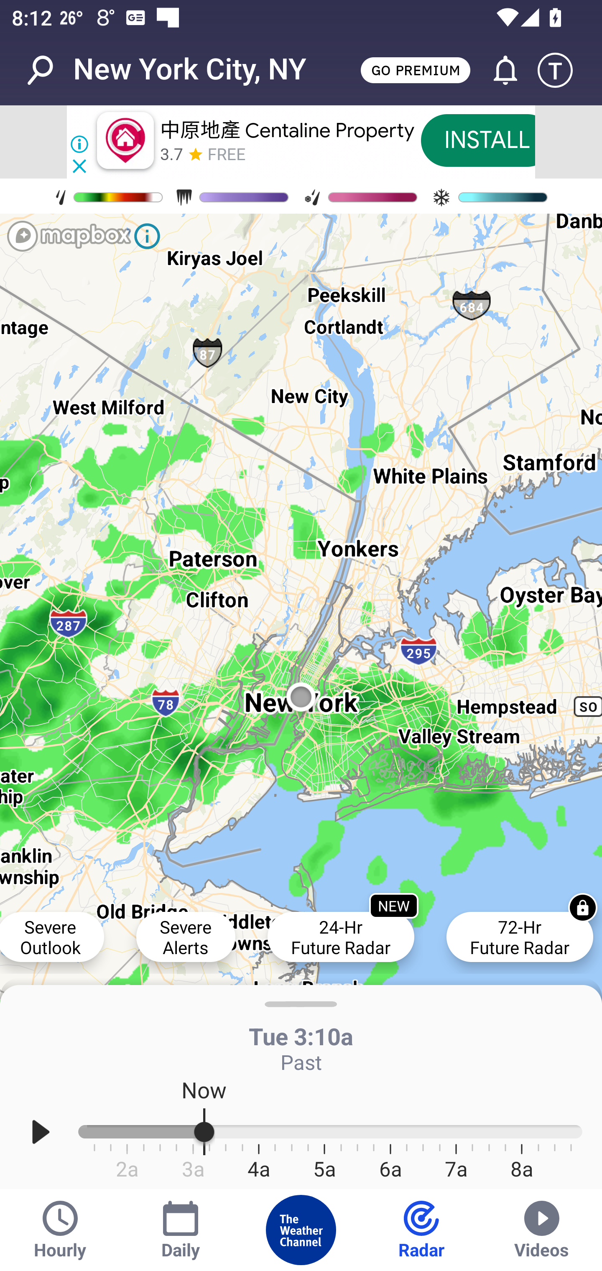 The height and width of the screenshot is (1271, 602). What do you see at coordinates (415, 69) in the screenshot?
I see `GO PREMIUM` at bounding box center [415, 69].